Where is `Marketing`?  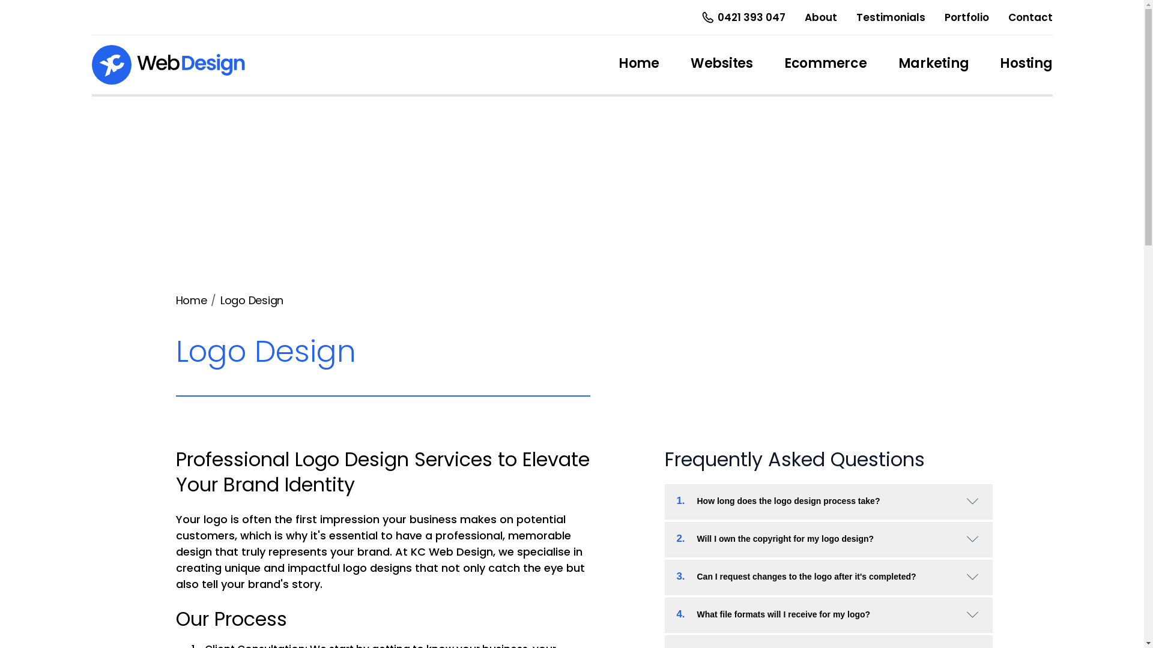
Marketing is located at coordinates (934, 65).